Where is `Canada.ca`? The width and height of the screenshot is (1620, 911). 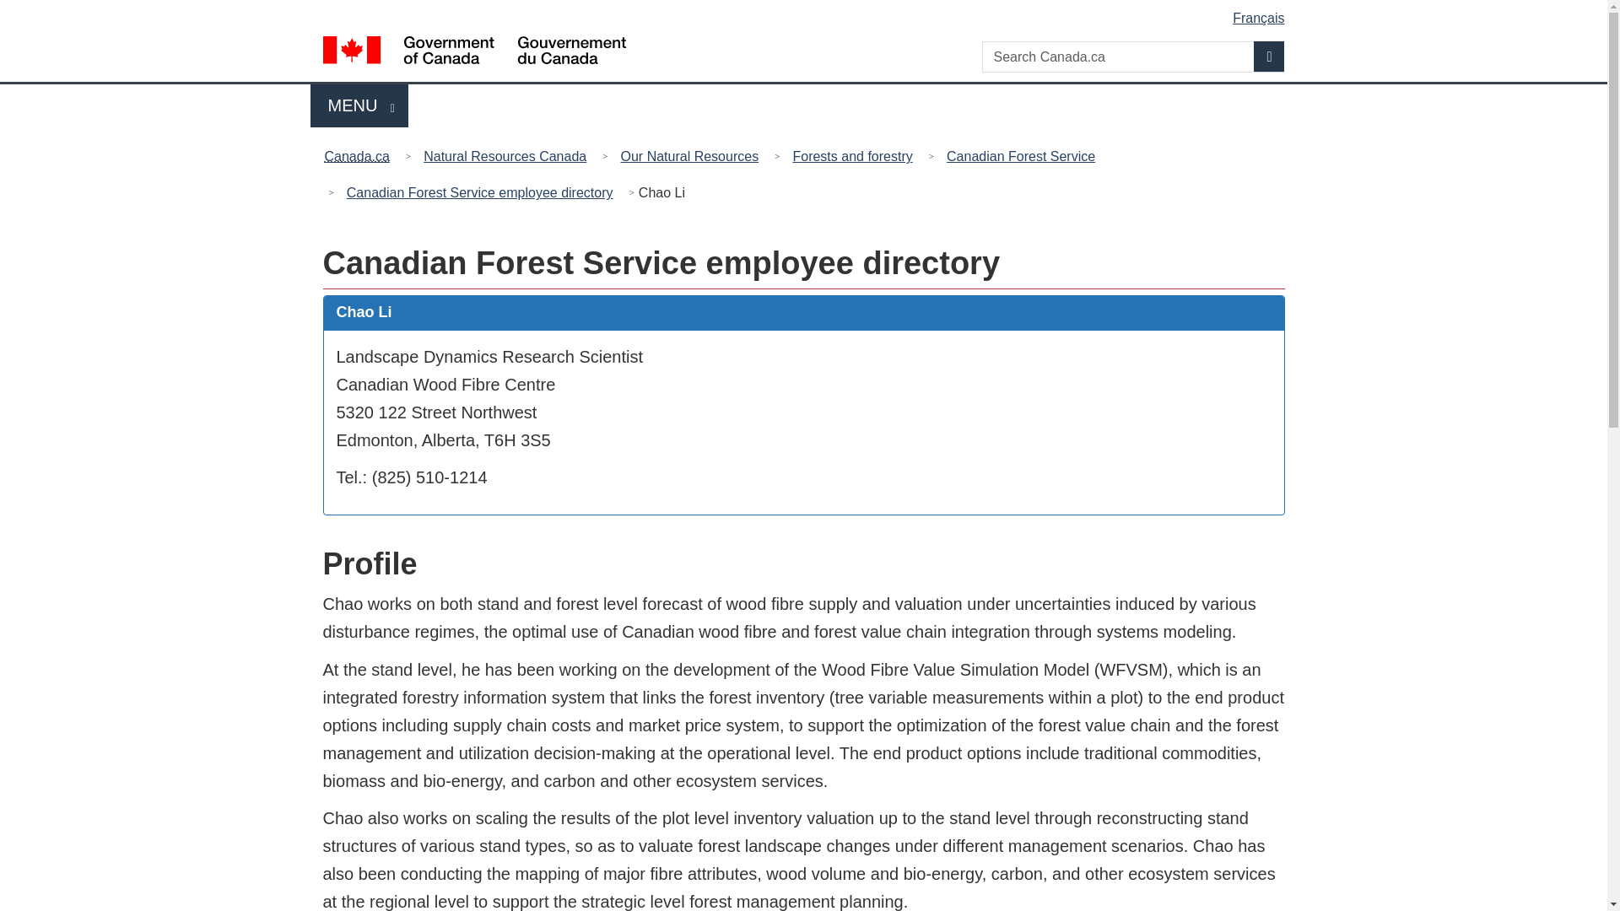
Canada.ca is located at coordinates (690, 155).